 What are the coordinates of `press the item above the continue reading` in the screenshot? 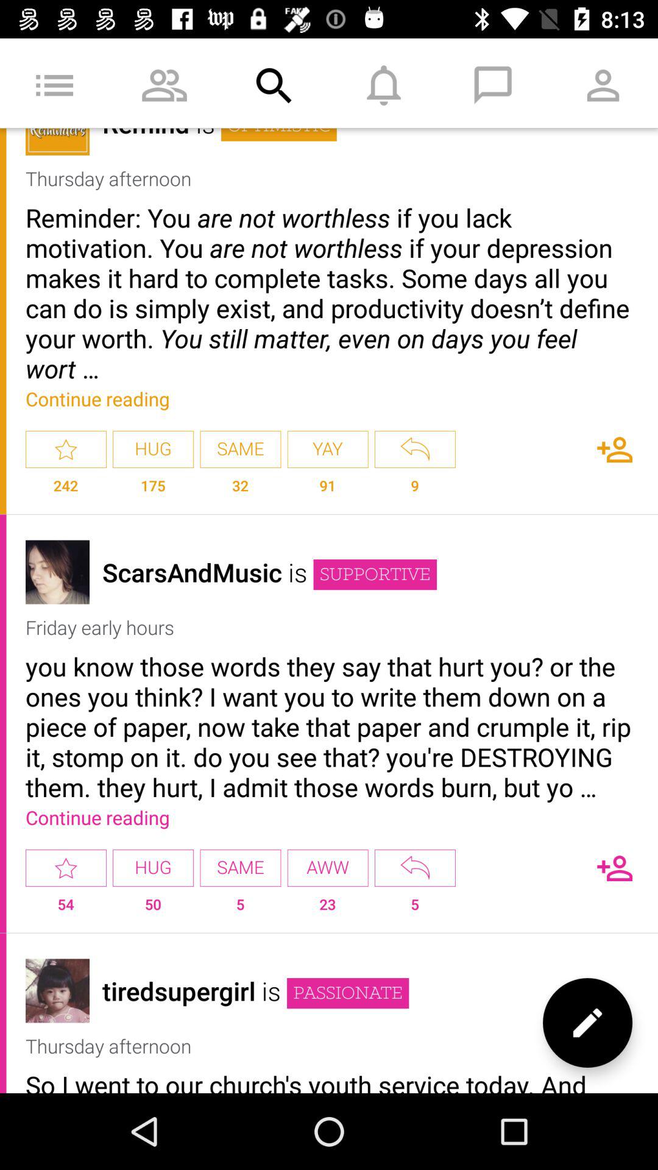 It's located at (329, 726).